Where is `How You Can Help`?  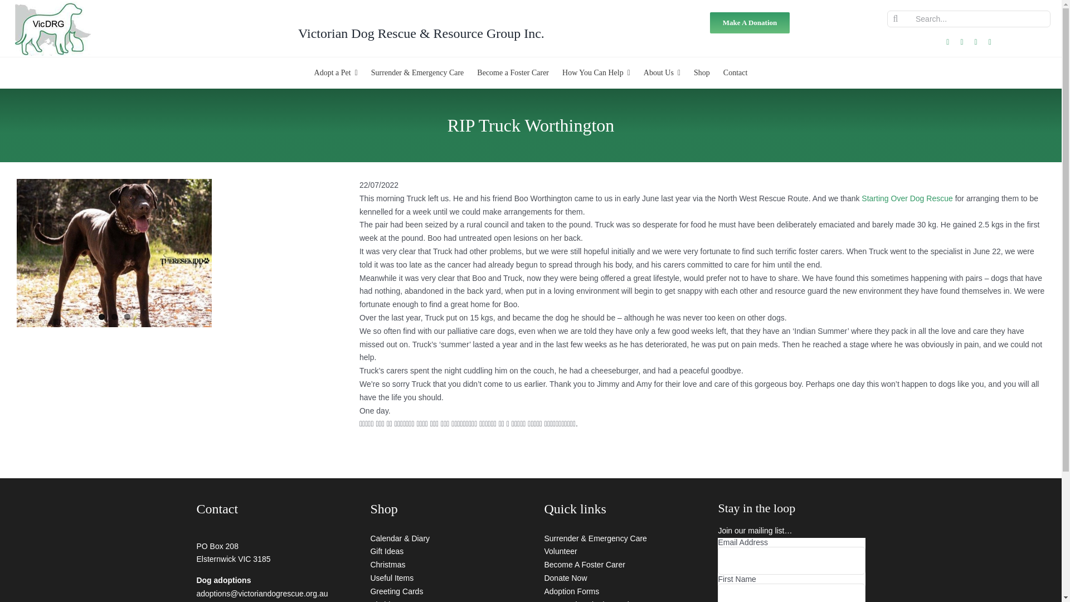
How You Can Help is located at coordinates (596, 72).